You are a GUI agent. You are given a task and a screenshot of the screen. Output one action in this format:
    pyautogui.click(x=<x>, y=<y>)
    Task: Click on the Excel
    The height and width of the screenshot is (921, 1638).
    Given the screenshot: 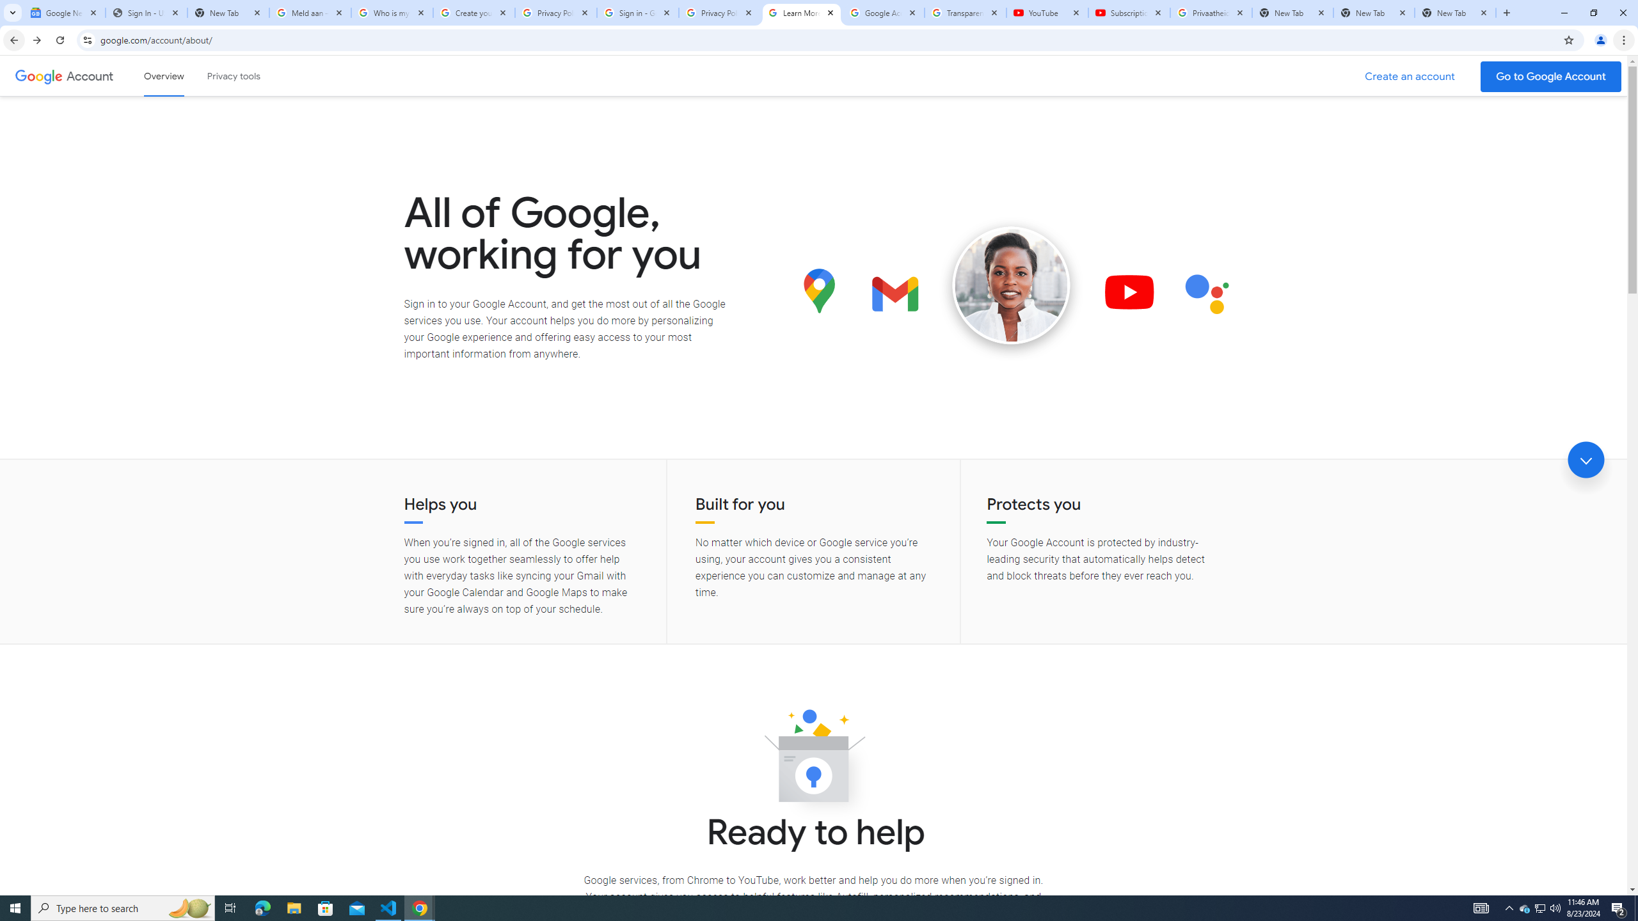 What is the action you would take?
    pyautogui.click(x=641, y=256)
    